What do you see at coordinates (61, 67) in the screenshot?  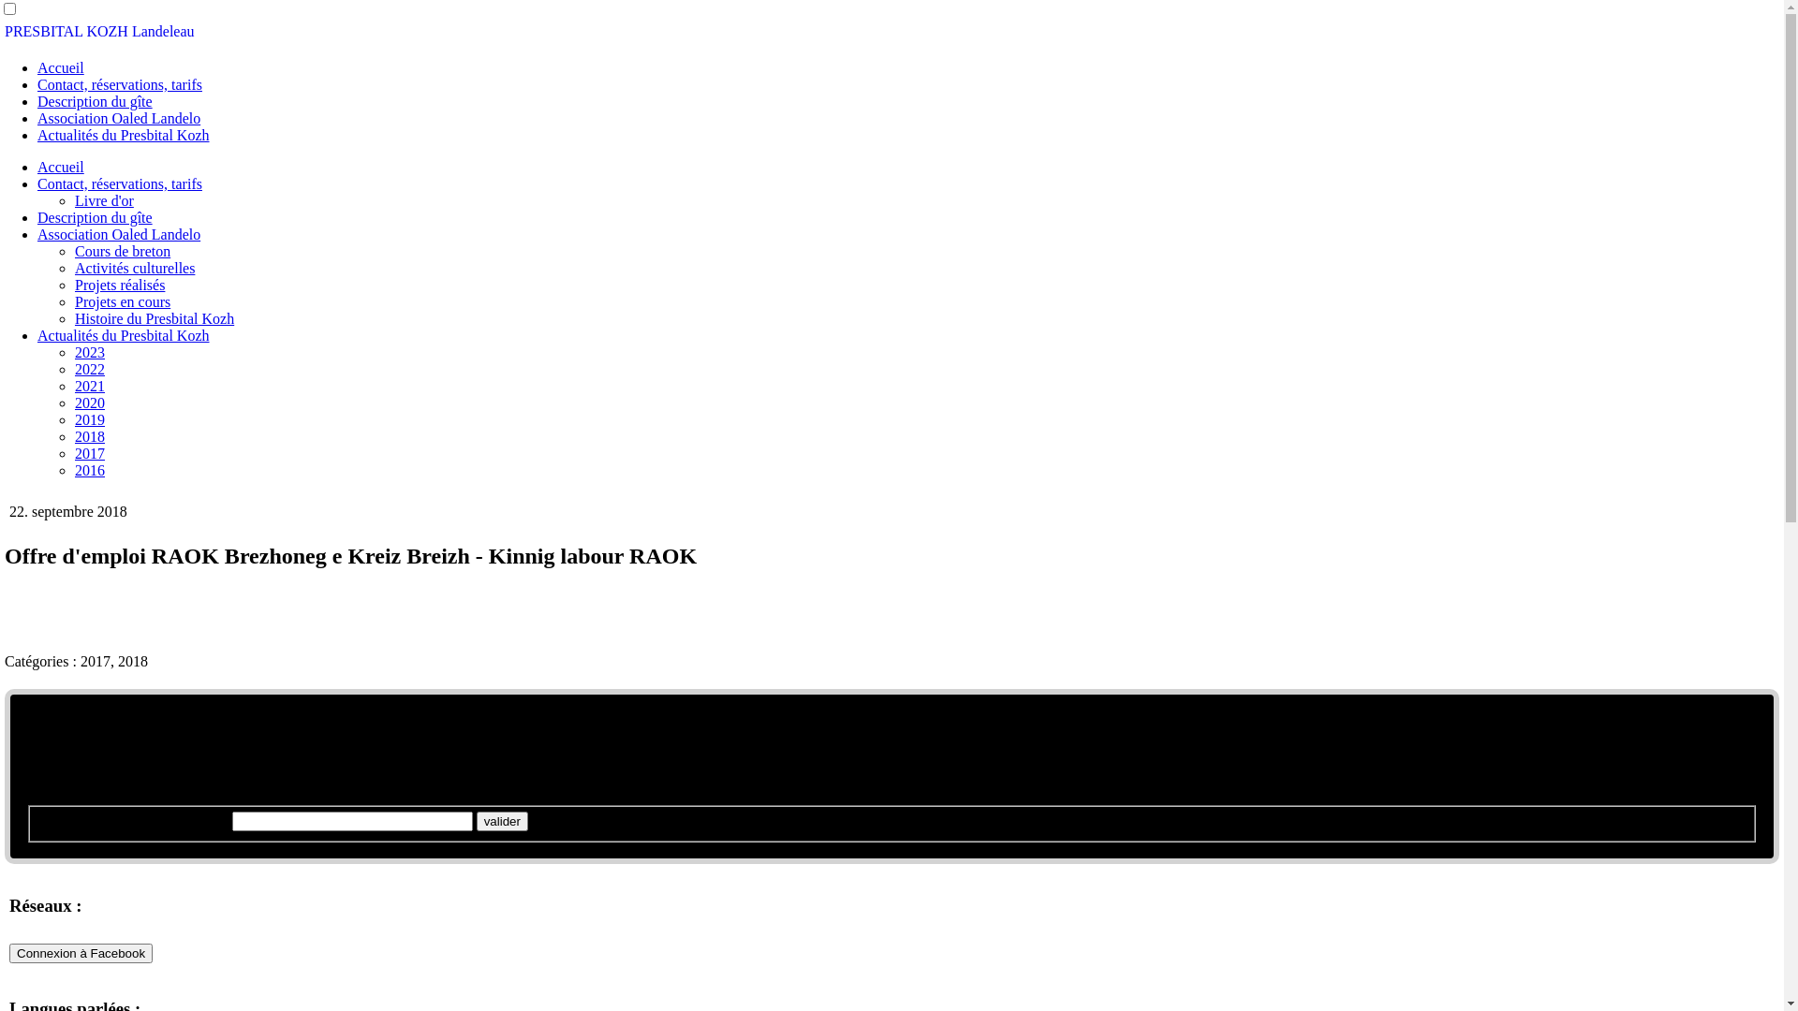 I see `Accueil` at bounding box center [61, 67].